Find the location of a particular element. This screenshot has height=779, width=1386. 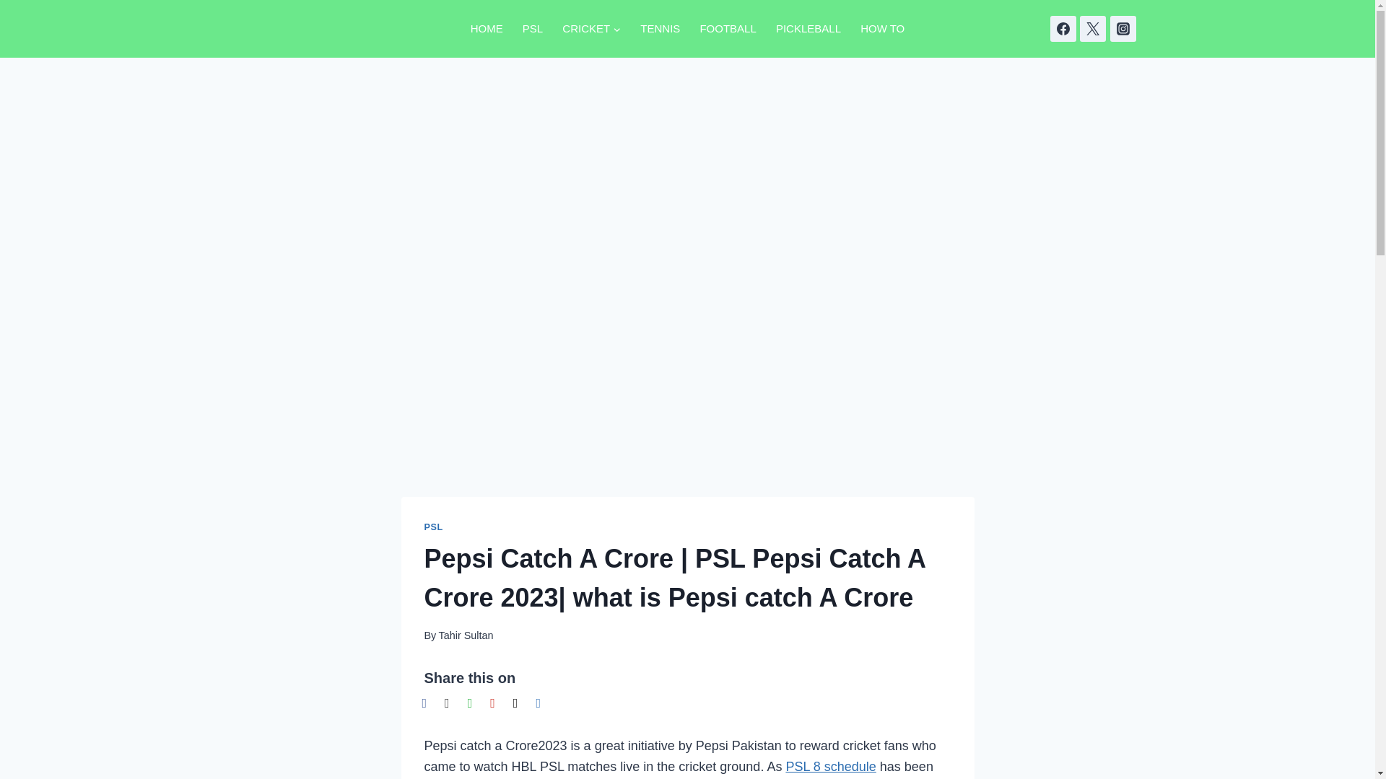

Tahir Sultan is located at coordinates (465, 635).